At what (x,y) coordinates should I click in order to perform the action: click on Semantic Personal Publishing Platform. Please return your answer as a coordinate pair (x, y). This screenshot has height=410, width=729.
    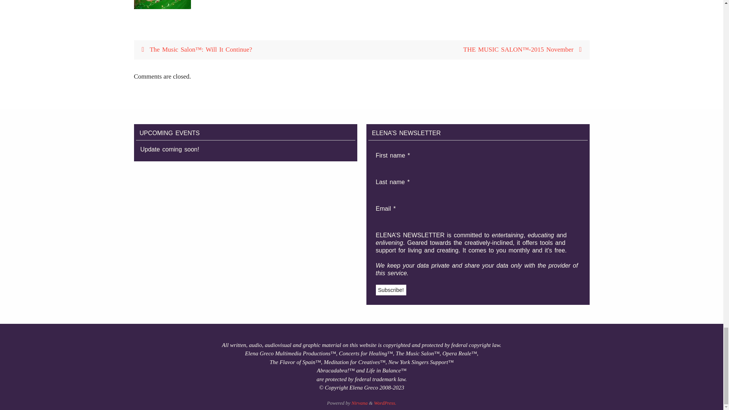
    Looking at the image, I should click on (385, 402).